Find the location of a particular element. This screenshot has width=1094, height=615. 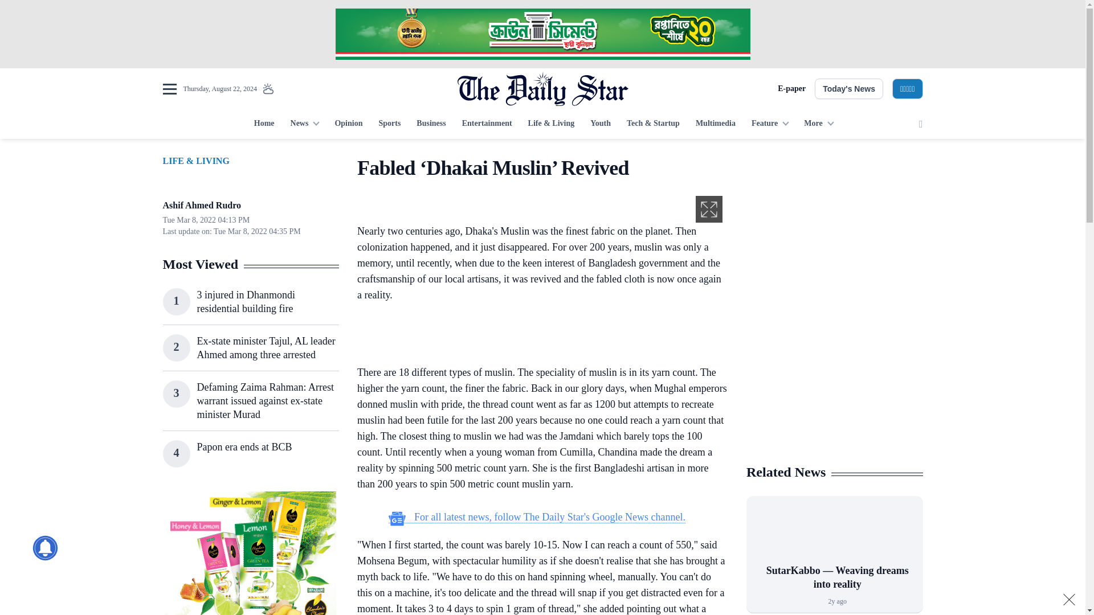

Multimedia is located at coordinates (716, 124).